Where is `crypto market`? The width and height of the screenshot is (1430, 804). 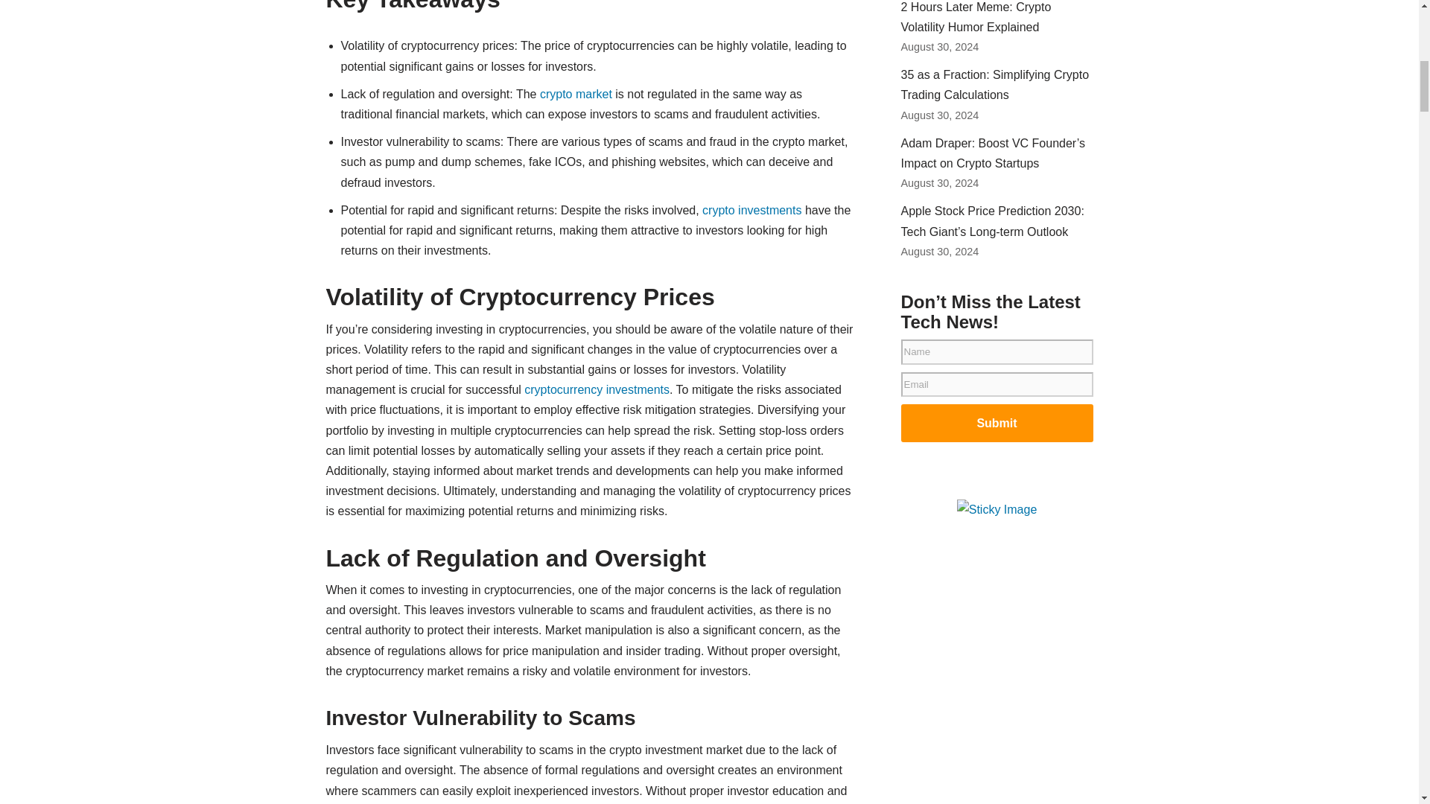 crypto market is located at coordinates (576, 94).